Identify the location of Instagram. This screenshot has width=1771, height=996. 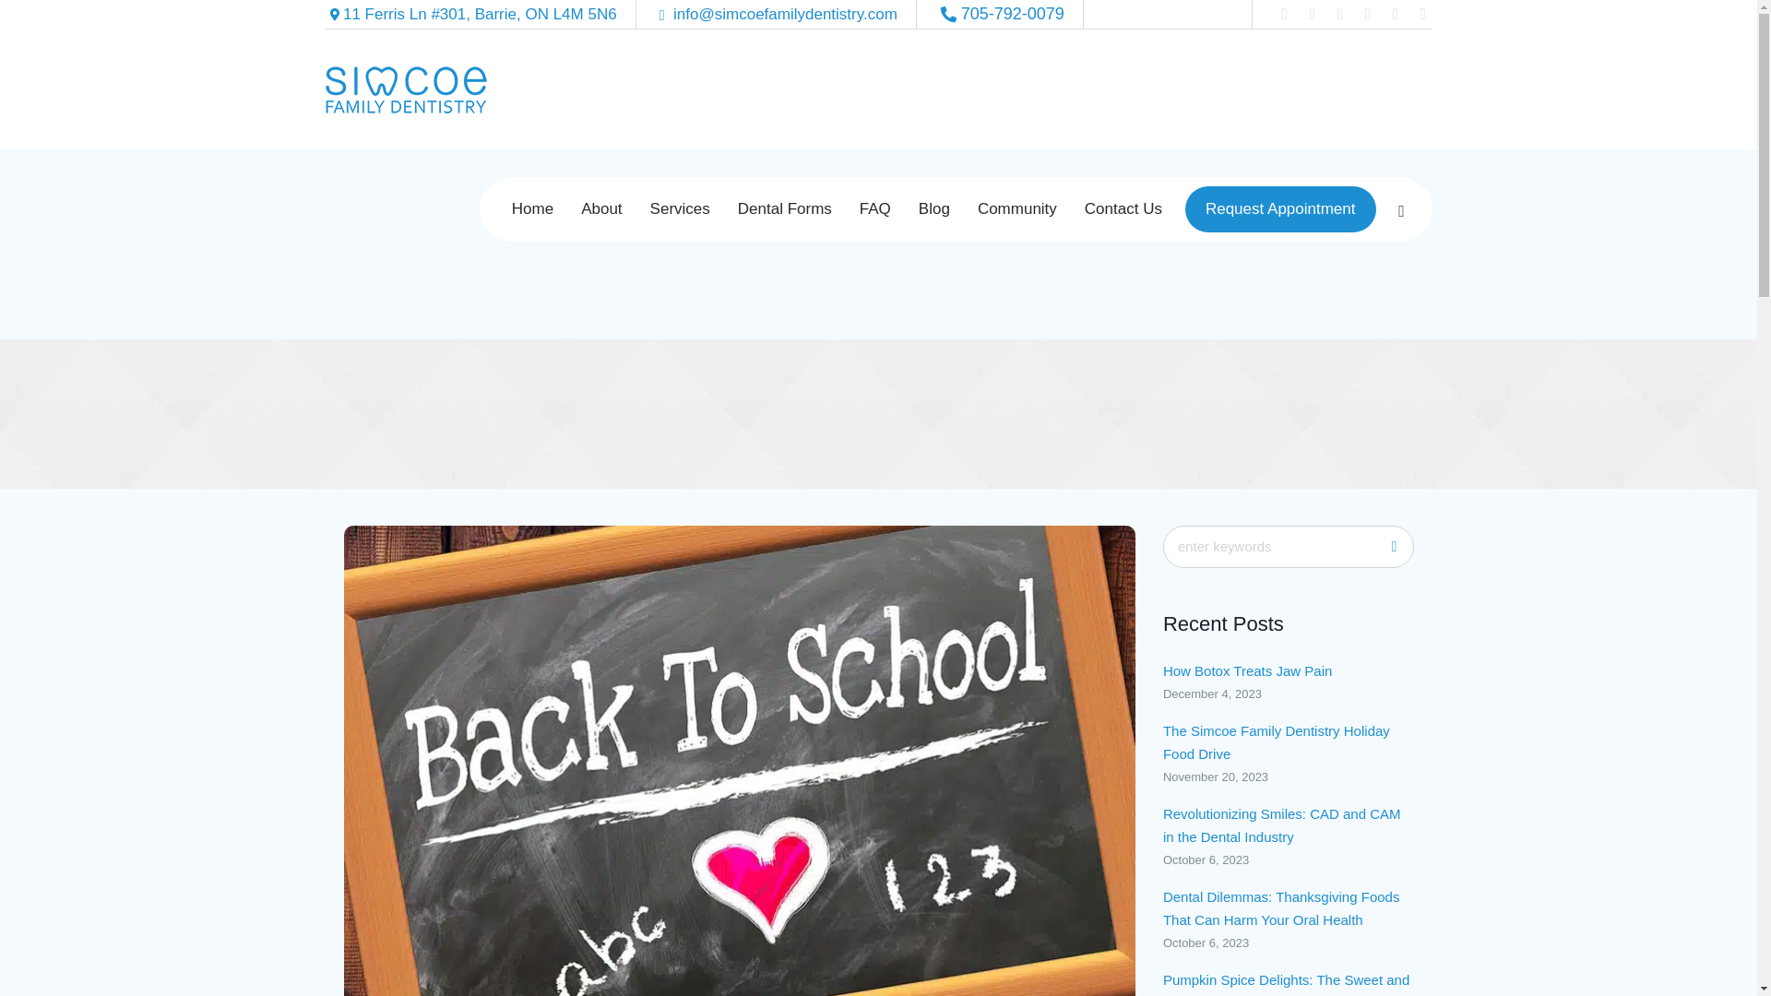
(1338, 13).